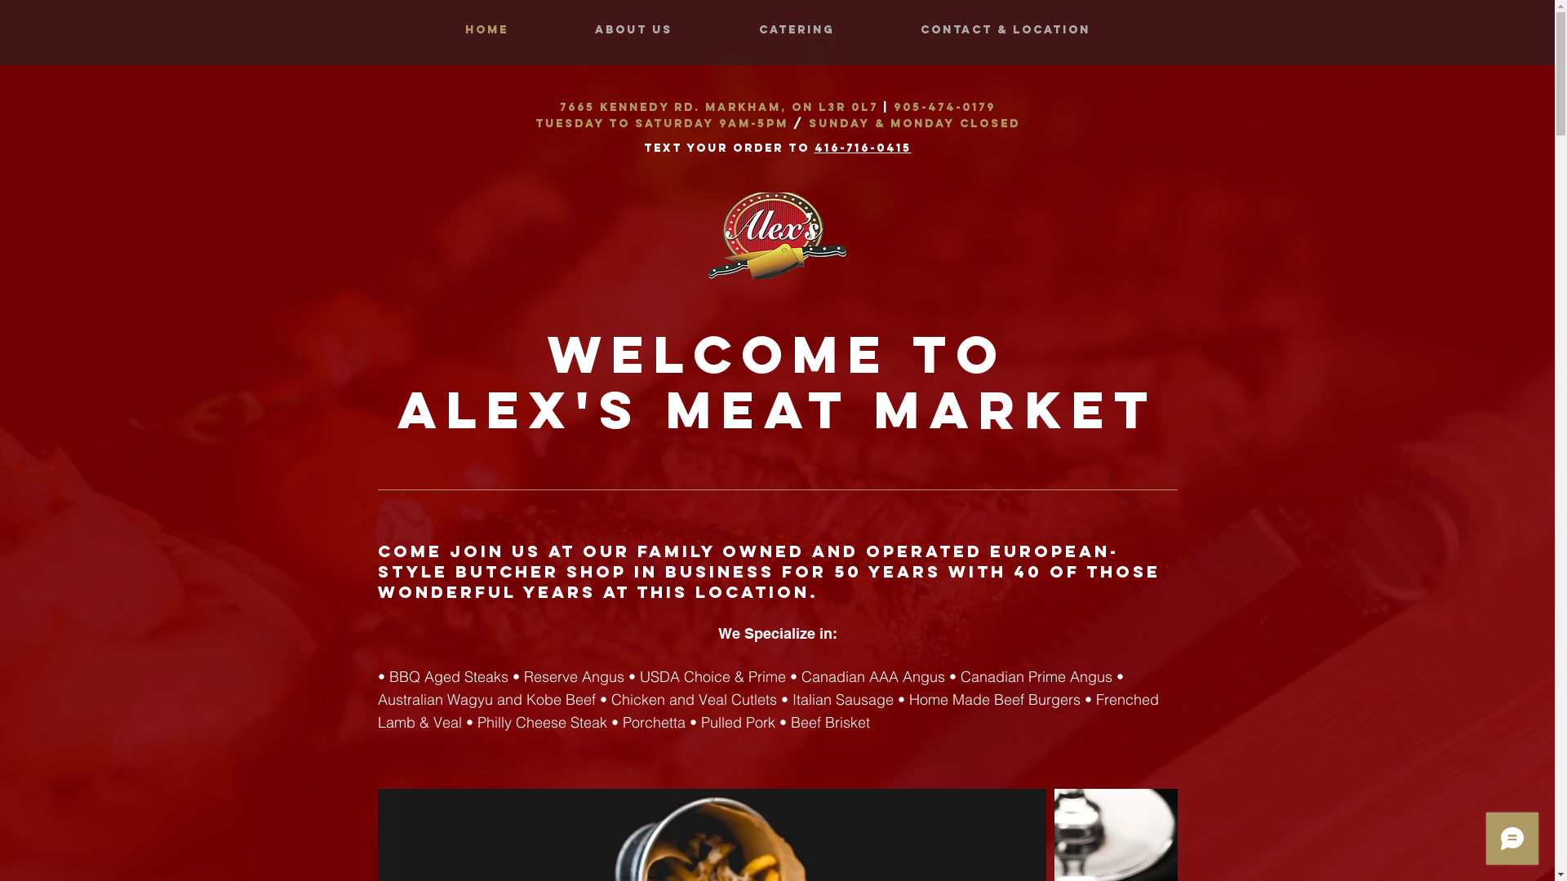 This screenshot has height=881, width=1567. I want to click on HOME, so click(486, 30).